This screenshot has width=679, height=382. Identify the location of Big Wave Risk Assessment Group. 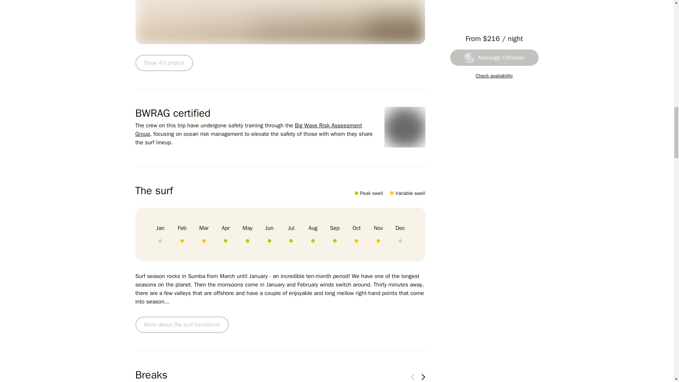
(248, 129).